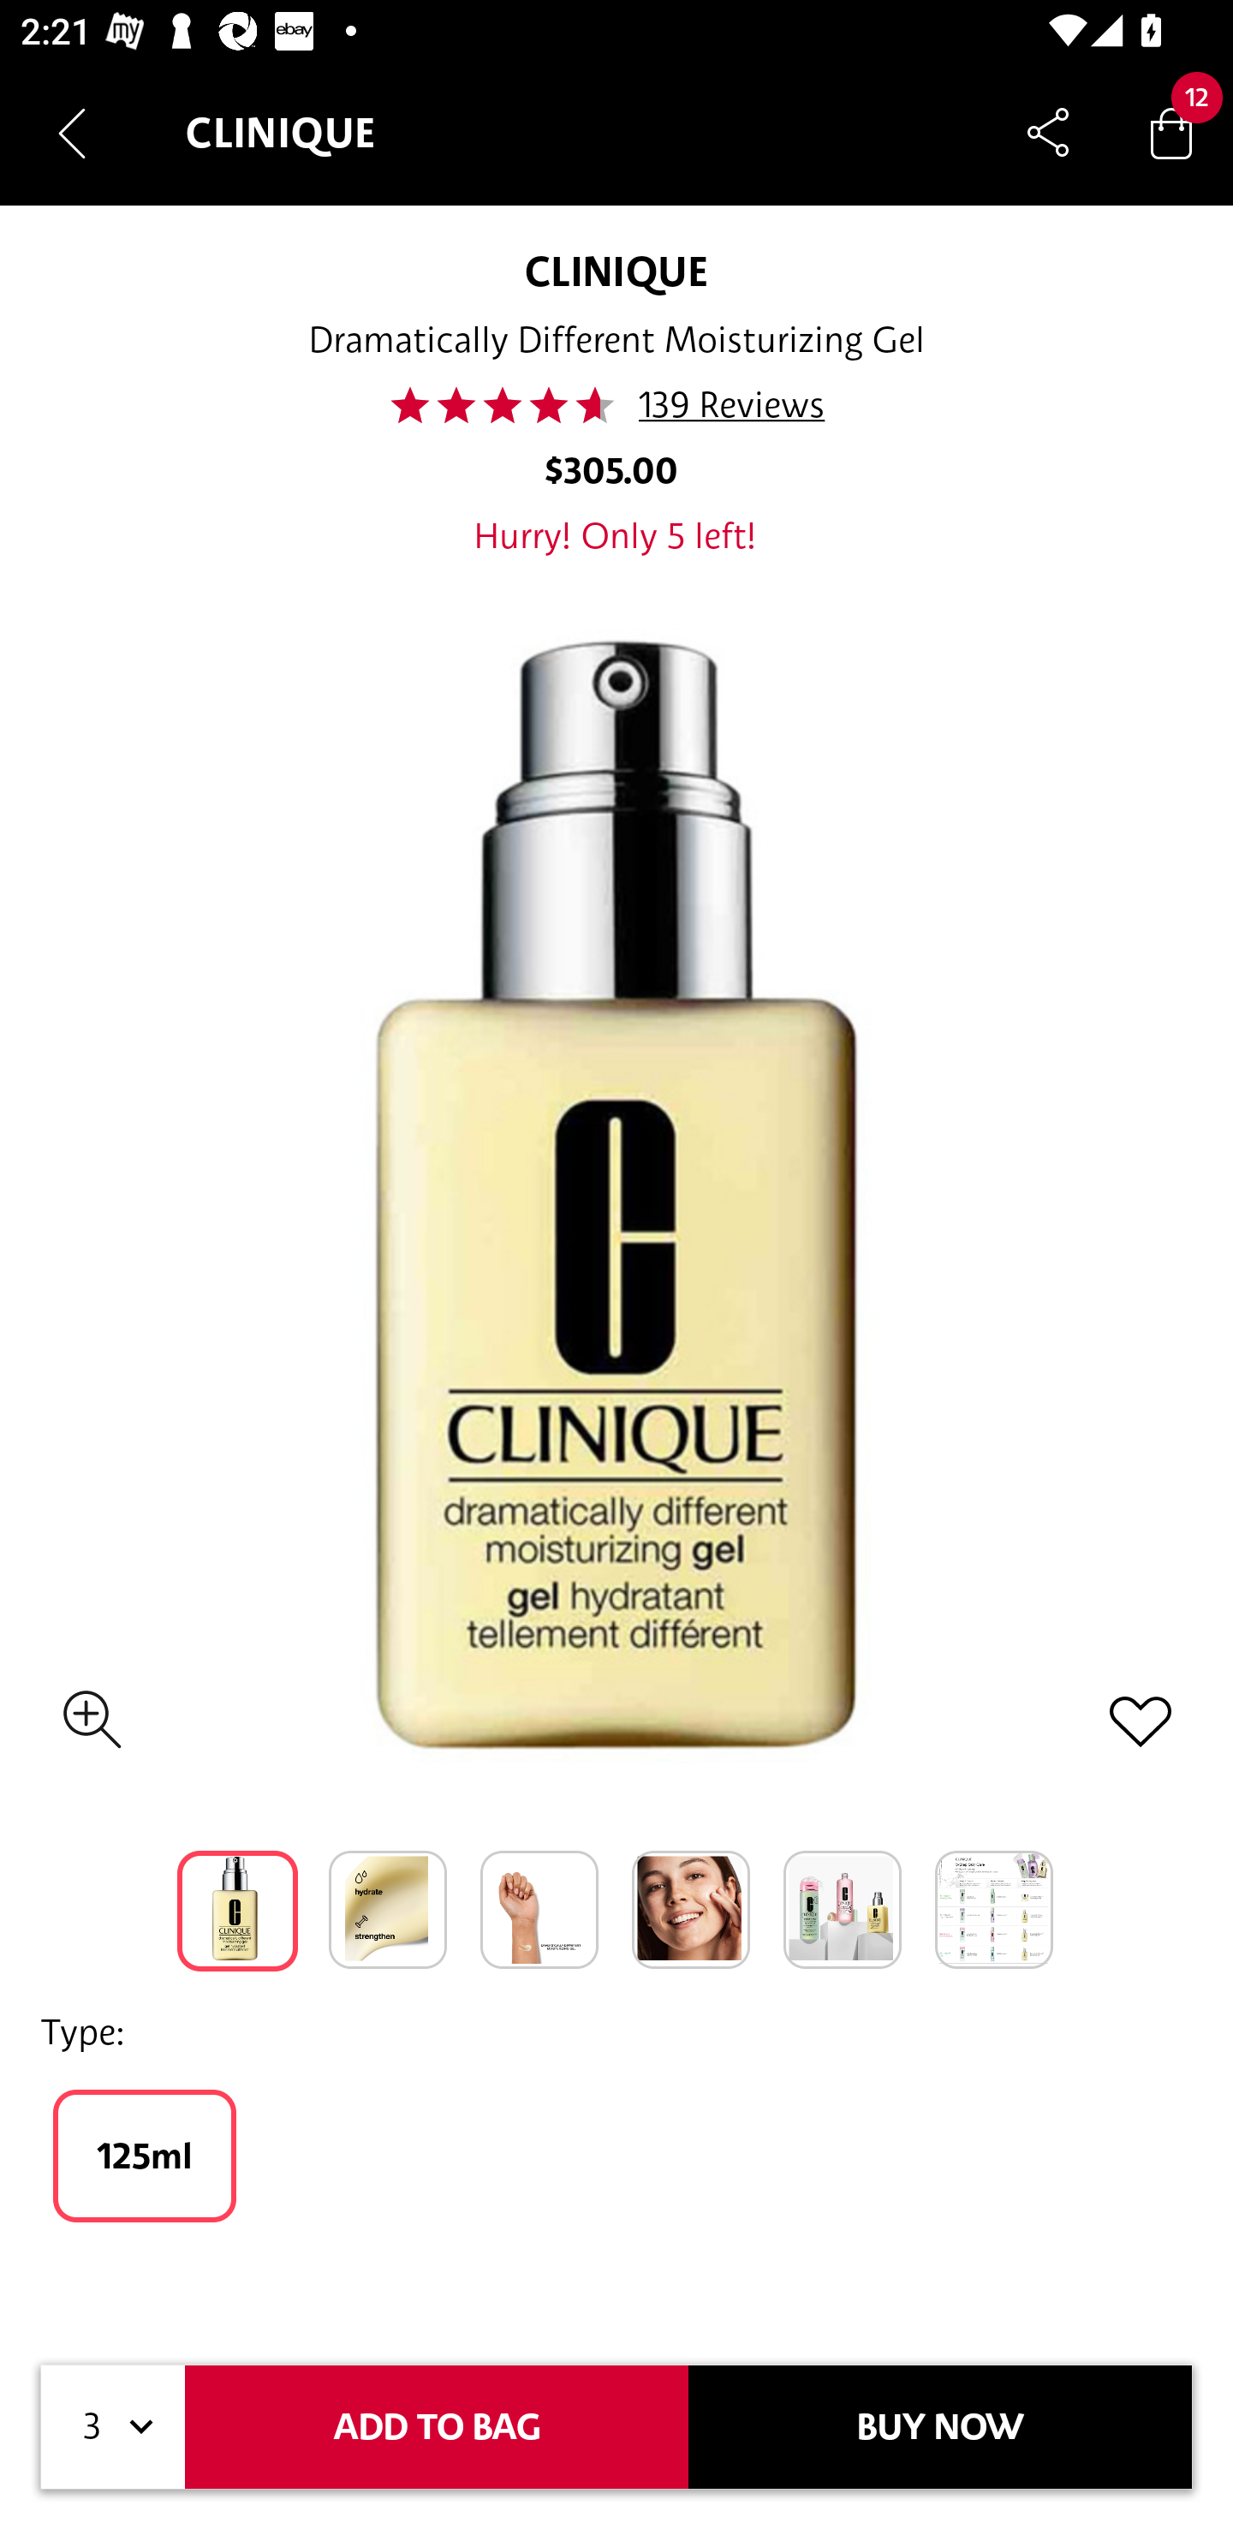 The width and height of the screenshot is (1233, 2535). Describe the element at coordinates (940, 2427) in the screenshot. I see `BUY NOW` at that location.